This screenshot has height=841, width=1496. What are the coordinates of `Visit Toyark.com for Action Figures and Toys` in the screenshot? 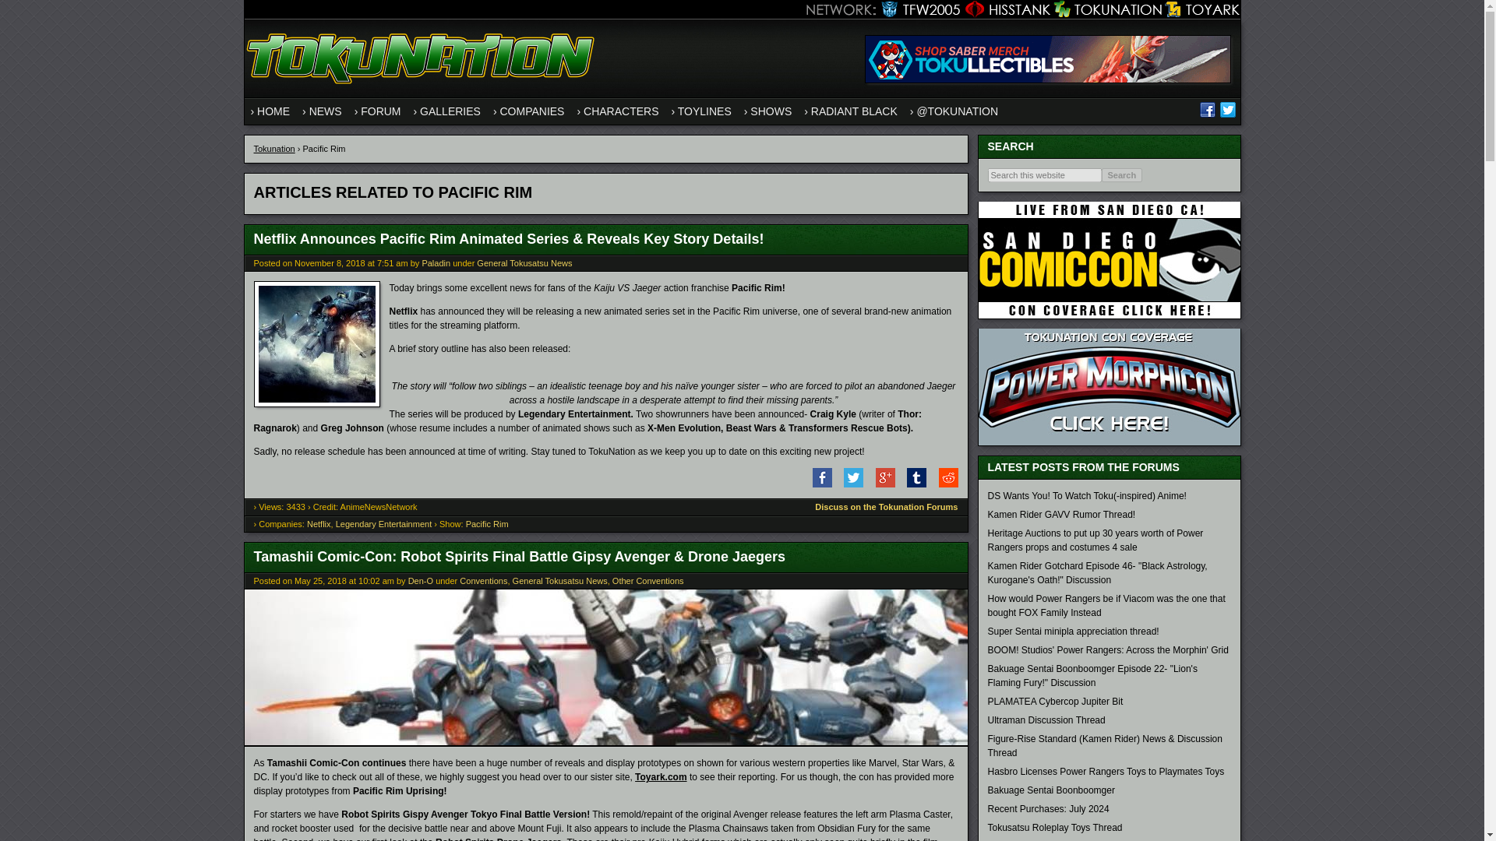 It's located at (1201, 9).